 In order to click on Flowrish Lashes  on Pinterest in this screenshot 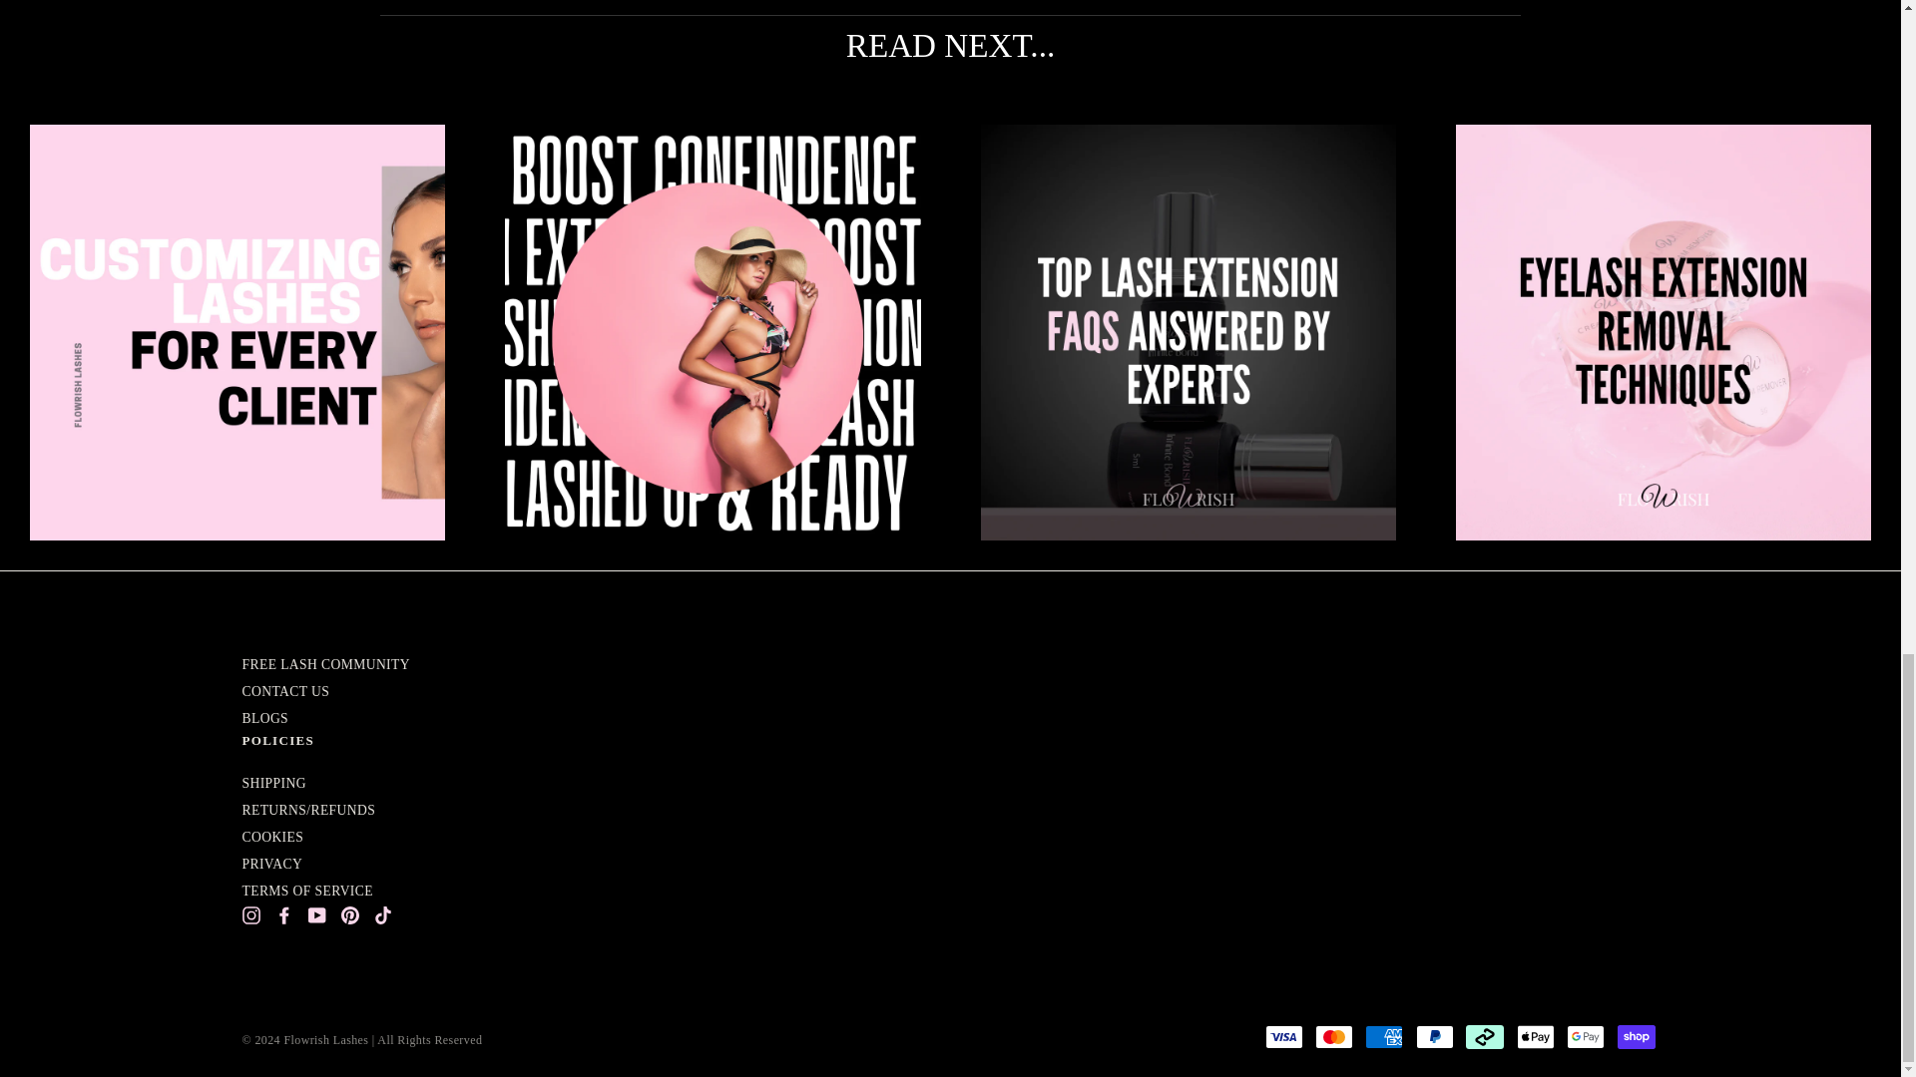, I will do `click(349, 913)`.